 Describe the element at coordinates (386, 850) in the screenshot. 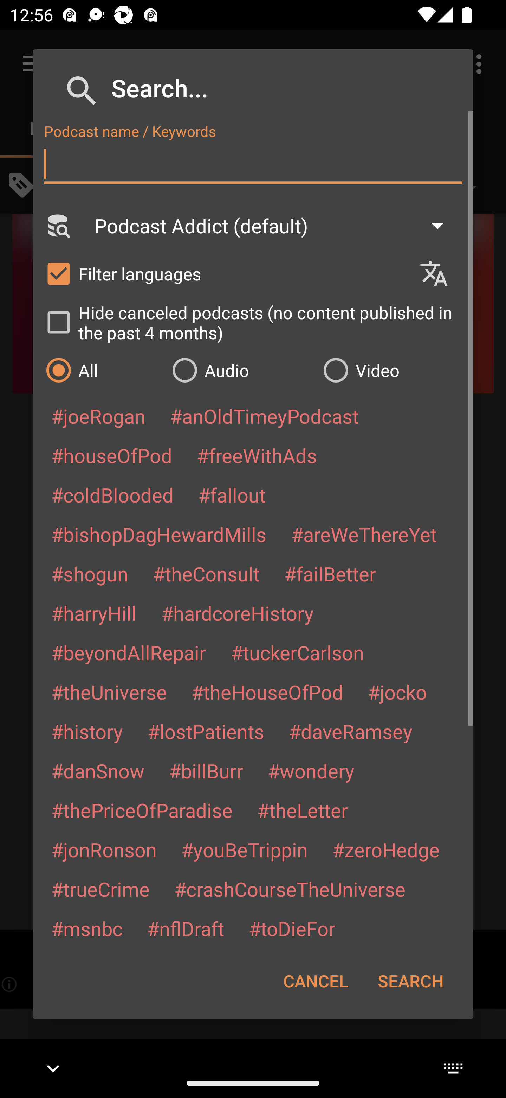

I see `#zeroHedge` at that location.